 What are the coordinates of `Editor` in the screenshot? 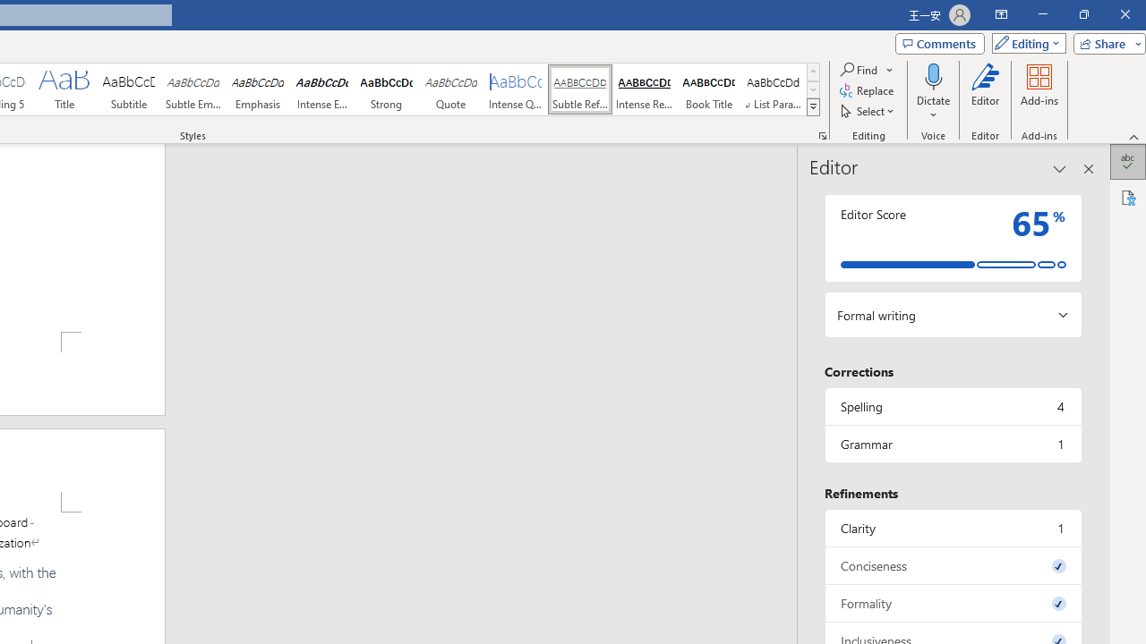 It's located at (986, 91).